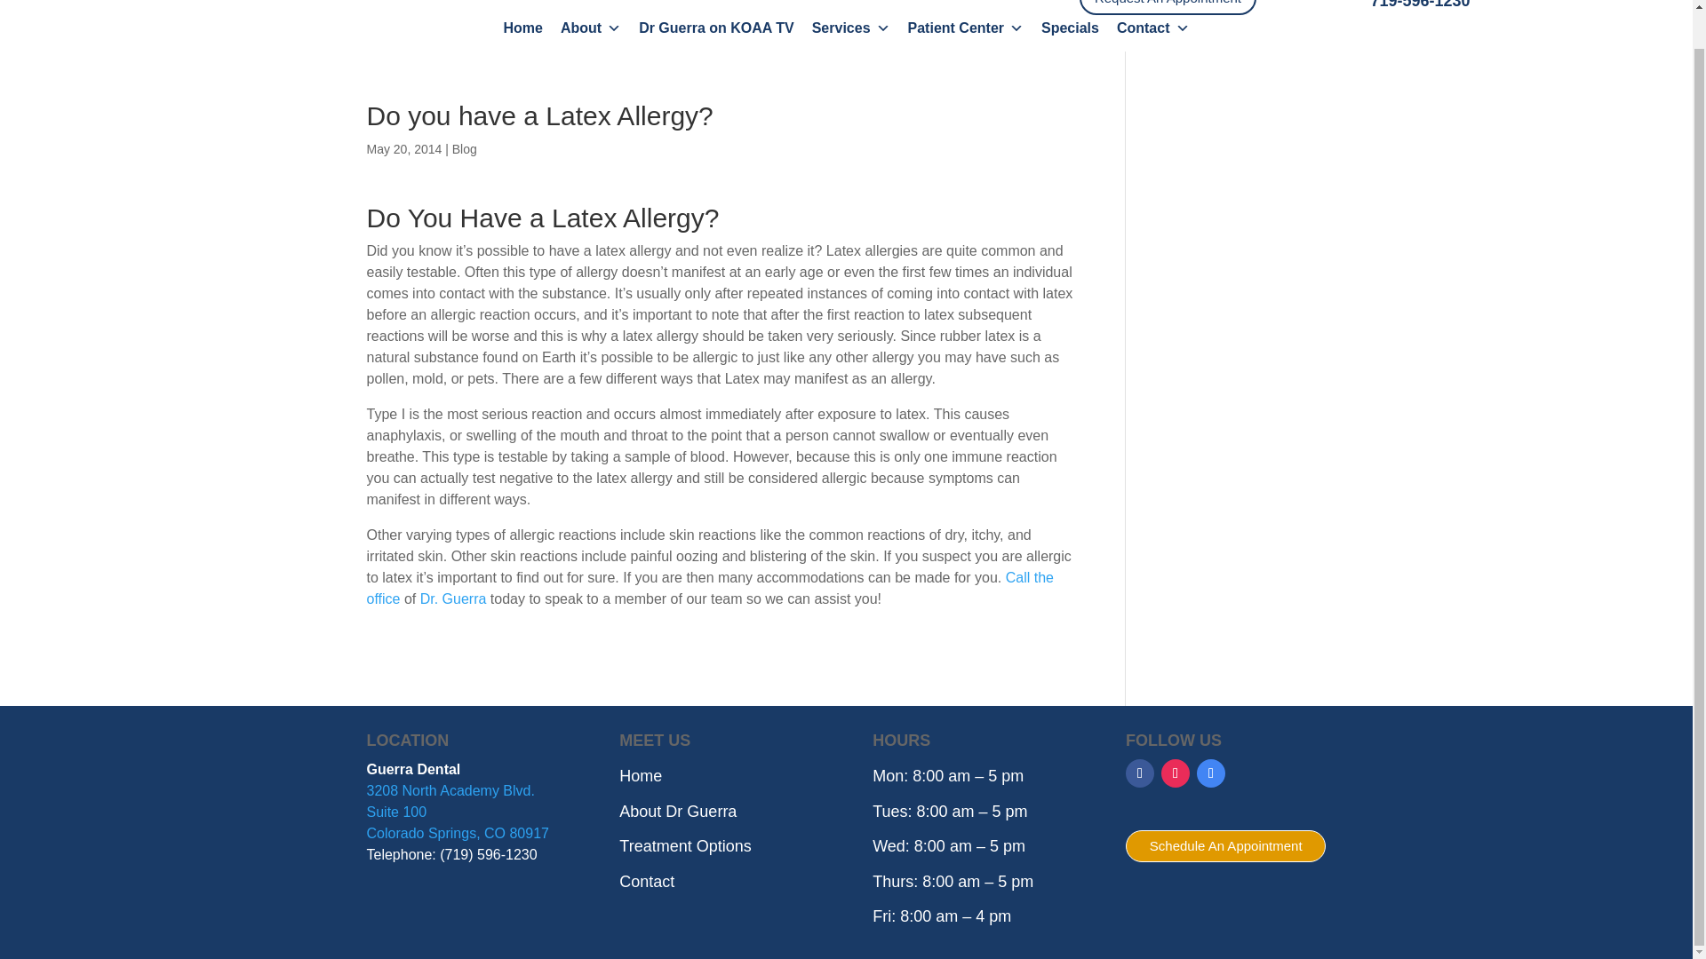 Image resolution: width=1706 pixels, height=959 pixels. What do you see at coordinates (716, 28) in the screenshot?
I see `Dr Guerra on KOAA TV` at bounding box center [716, 28].